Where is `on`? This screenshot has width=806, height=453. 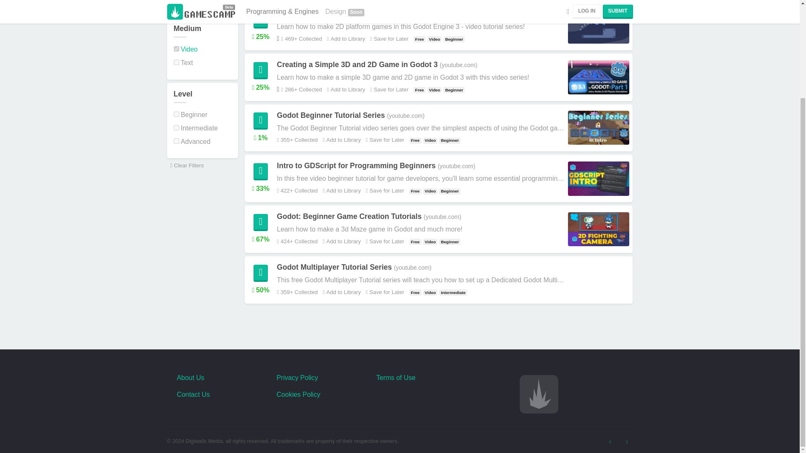 on is located at coordinates (176, 141).